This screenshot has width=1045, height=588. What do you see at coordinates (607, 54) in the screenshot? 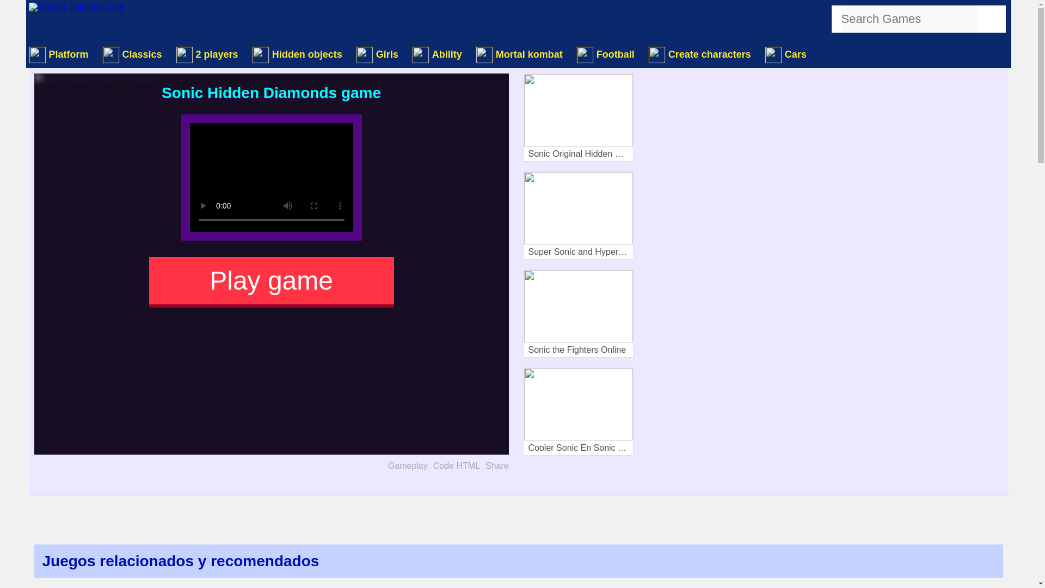
I see `Football` at bounding box center [607, 54].